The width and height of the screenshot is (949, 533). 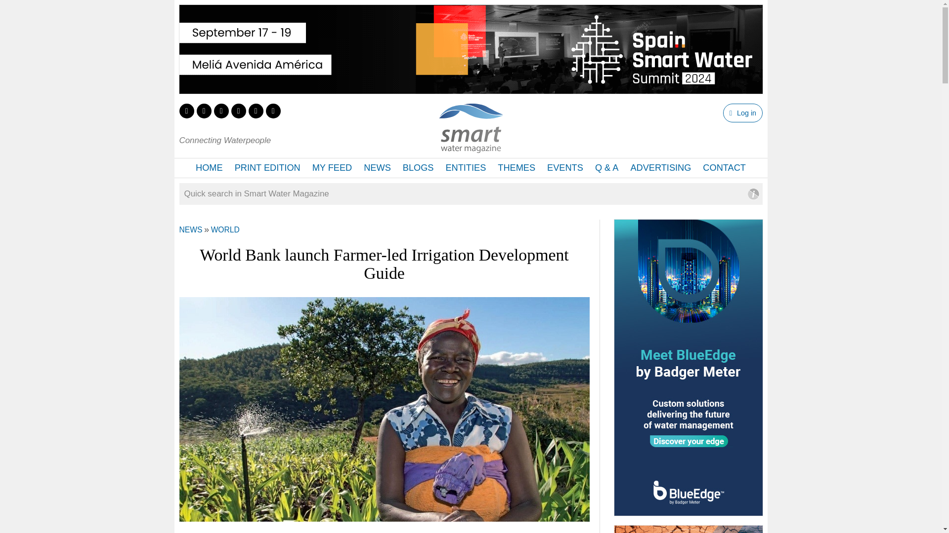 What do you see at coordinates (742, 113) in the screenshot?
I see `Log in` at bounding box center [742, 113].